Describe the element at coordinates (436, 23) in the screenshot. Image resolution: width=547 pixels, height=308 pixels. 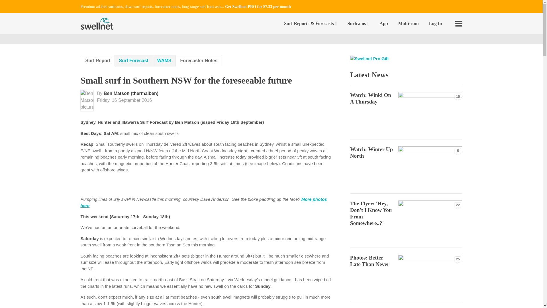
I see `Log In` at that location.